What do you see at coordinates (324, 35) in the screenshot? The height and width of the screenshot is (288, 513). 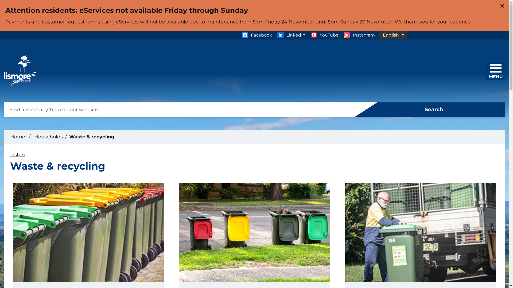 I see `YouTube` at bounding box center [324, 35].